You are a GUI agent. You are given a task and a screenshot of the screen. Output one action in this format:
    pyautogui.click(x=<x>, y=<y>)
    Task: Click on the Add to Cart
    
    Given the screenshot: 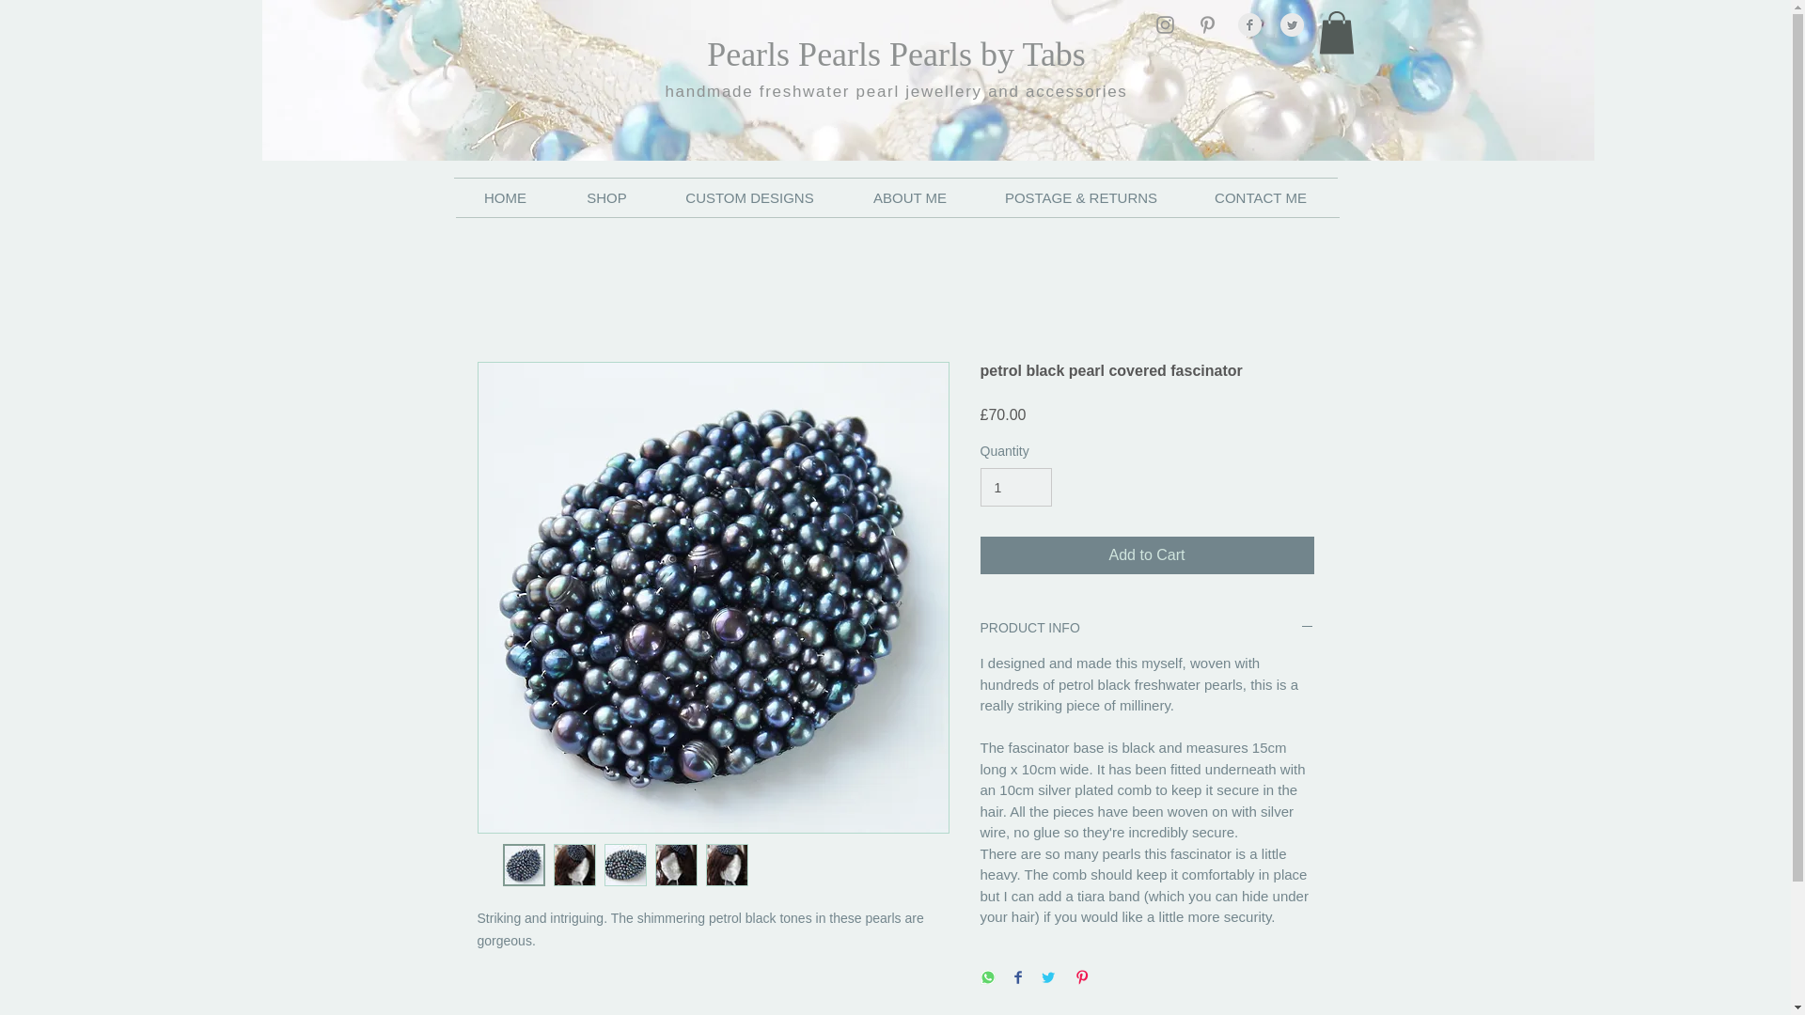 What is the action you would take?
    pyautogui.click(x=1147, y=555)
    